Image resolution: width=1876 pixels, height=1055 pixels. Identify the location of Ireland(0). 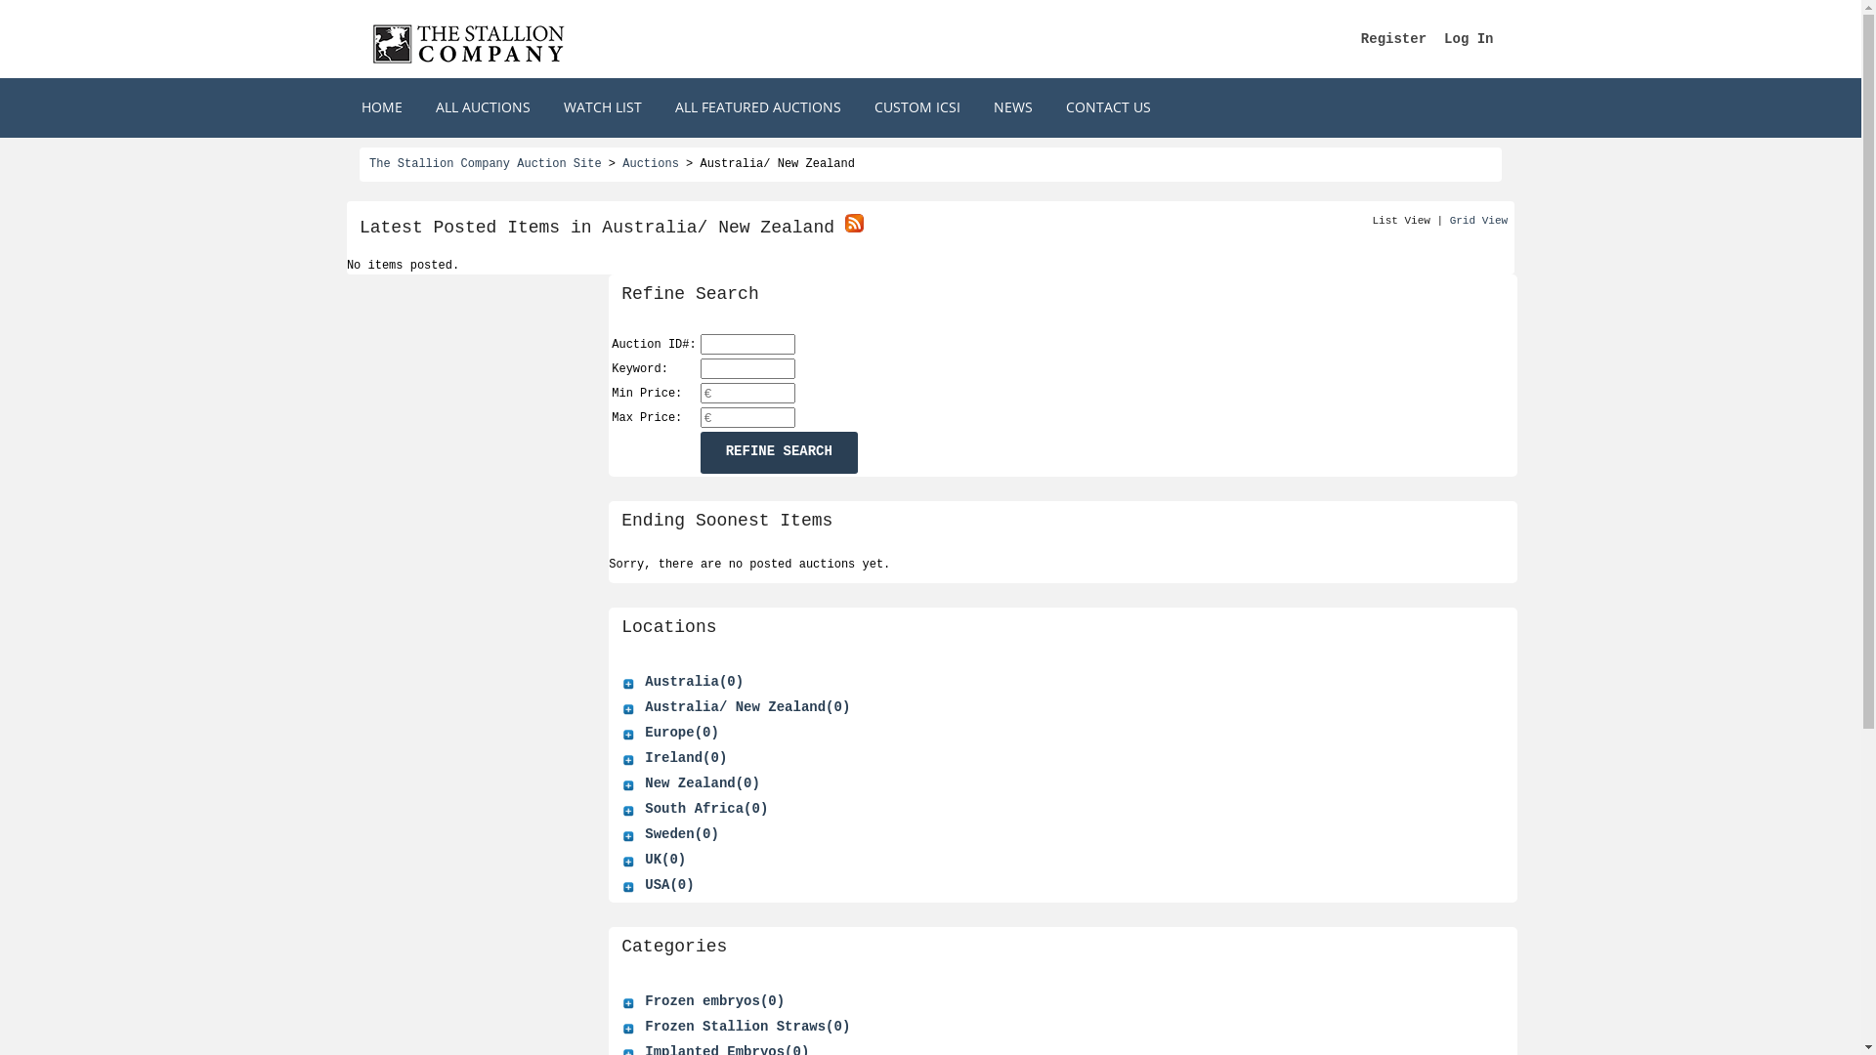
(686, 758).